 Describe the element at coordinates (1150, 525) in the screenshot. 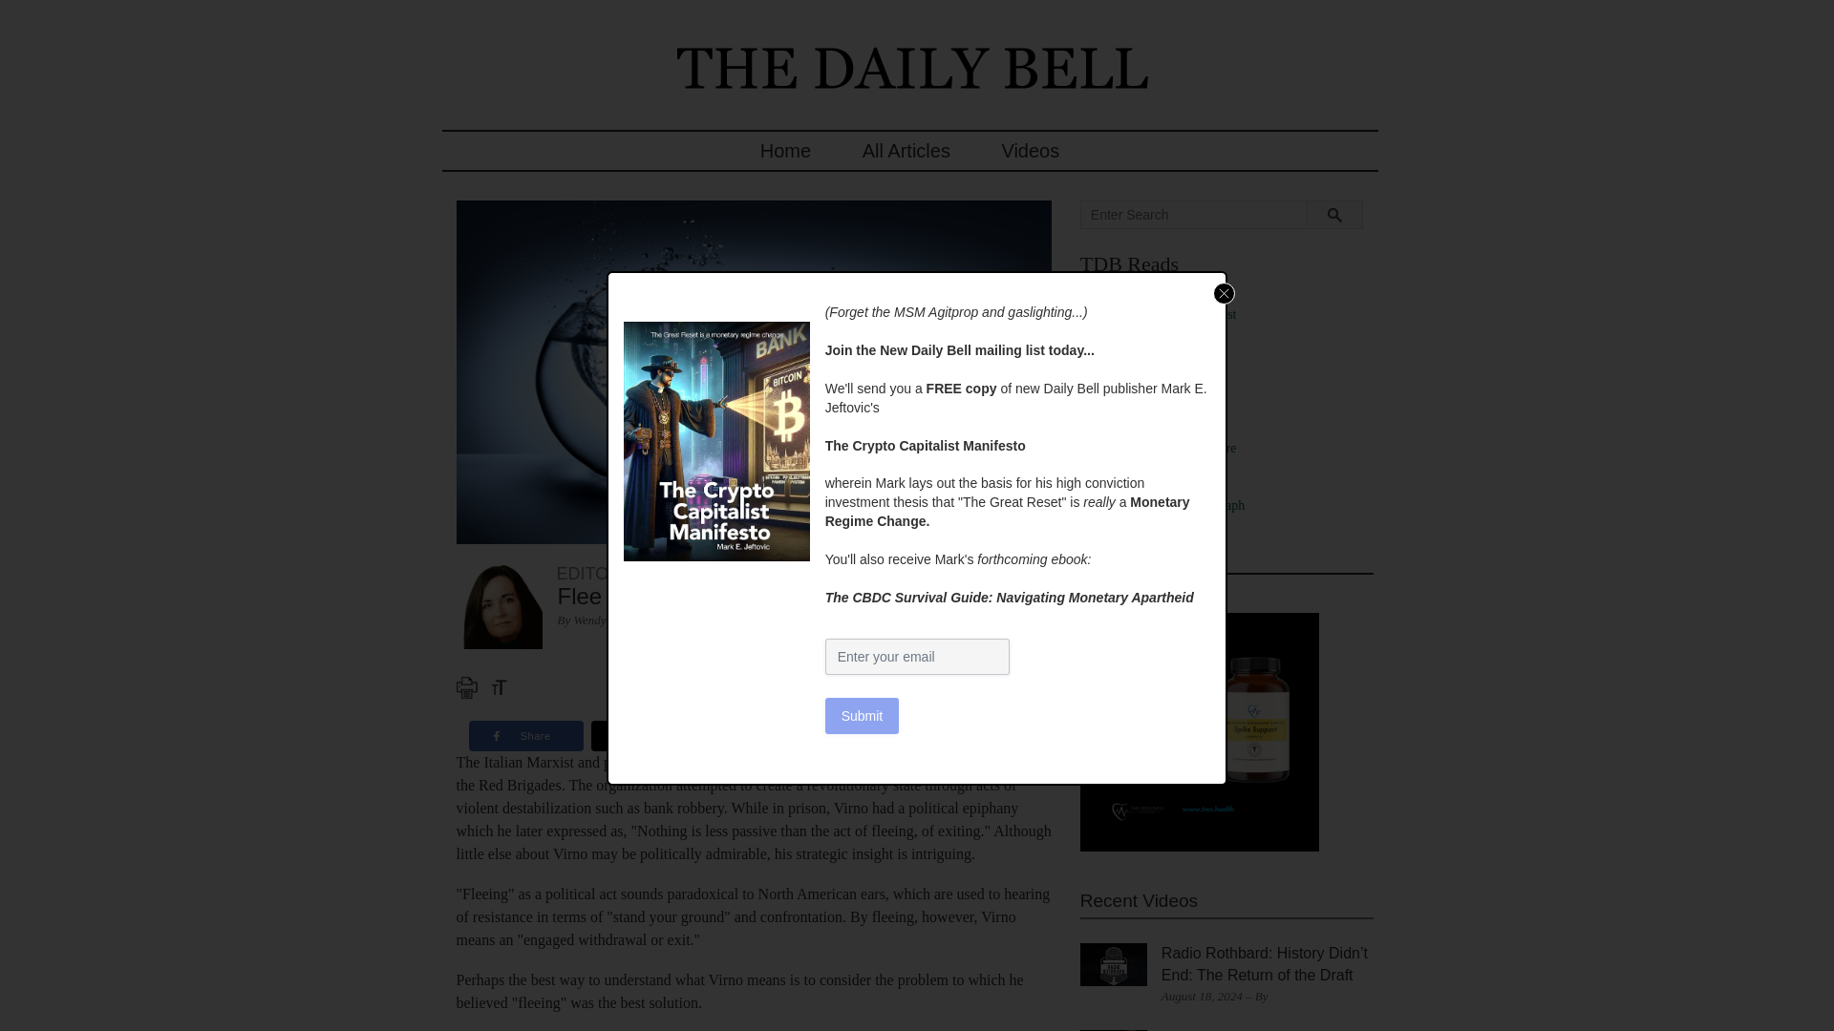

I see `Tom Woods` at that location.